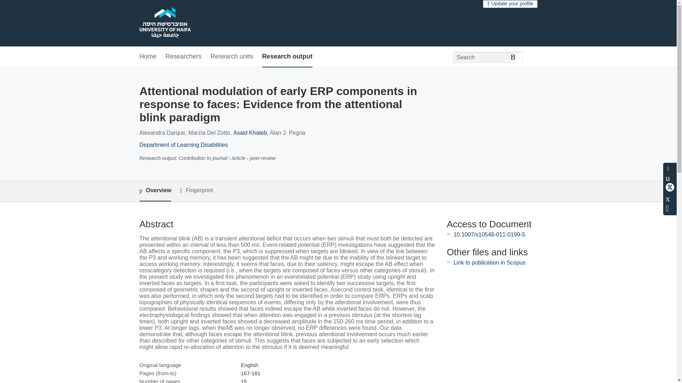 Image resolution: width=682 pixels, height=383 pixels. Describe the element at coordinates (155, 191) in the screenshot. I see `Overview` at that location.